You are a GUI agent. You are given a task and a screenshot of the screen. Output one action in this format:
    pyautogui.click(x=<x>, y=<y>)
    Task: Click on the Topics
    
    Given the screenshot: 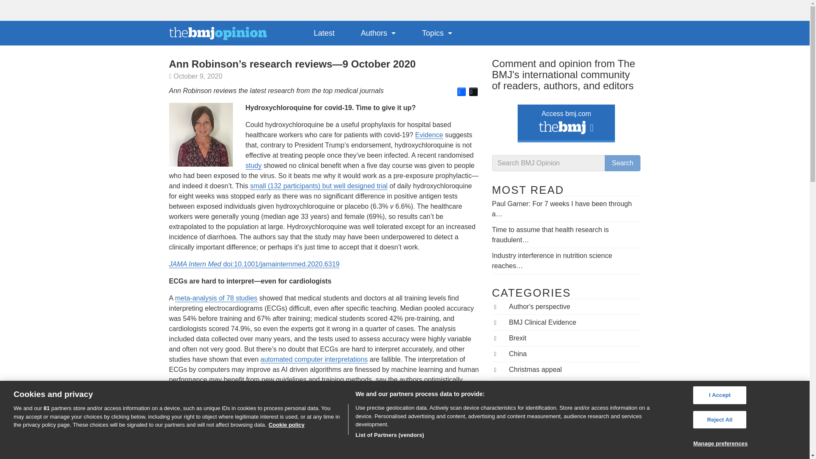 What is the action you would take?
    pyautogui.click(x=437, y=33)
    